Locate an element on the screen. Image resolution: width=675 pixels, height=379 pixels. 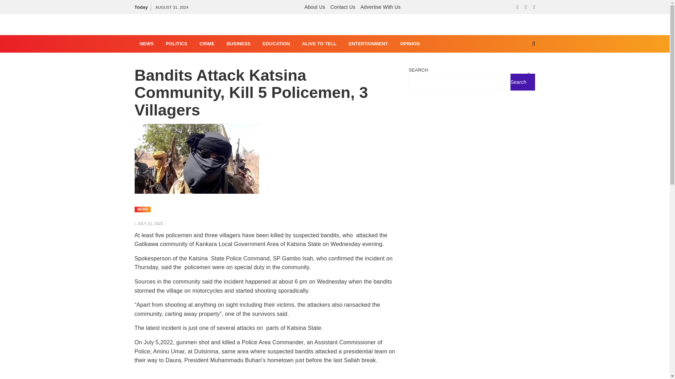
POLITICS is located at coordinates (176, 44).